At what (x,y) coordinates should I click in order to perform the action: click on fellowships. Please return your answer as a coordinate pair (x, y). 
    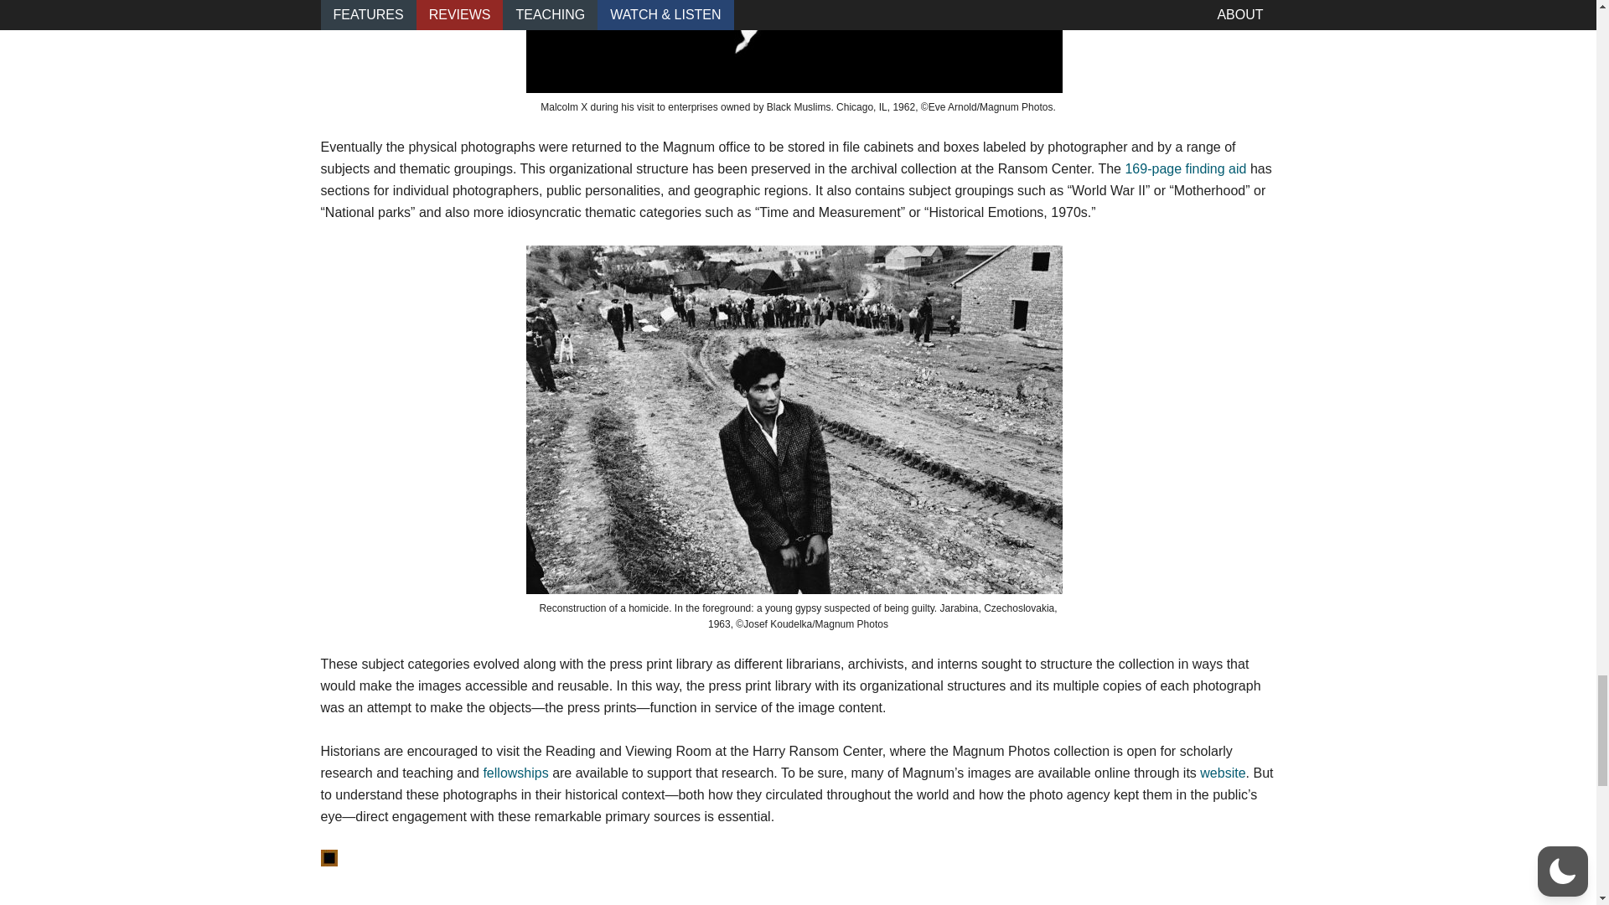
    Looking at the image, I should click on (515, 773).